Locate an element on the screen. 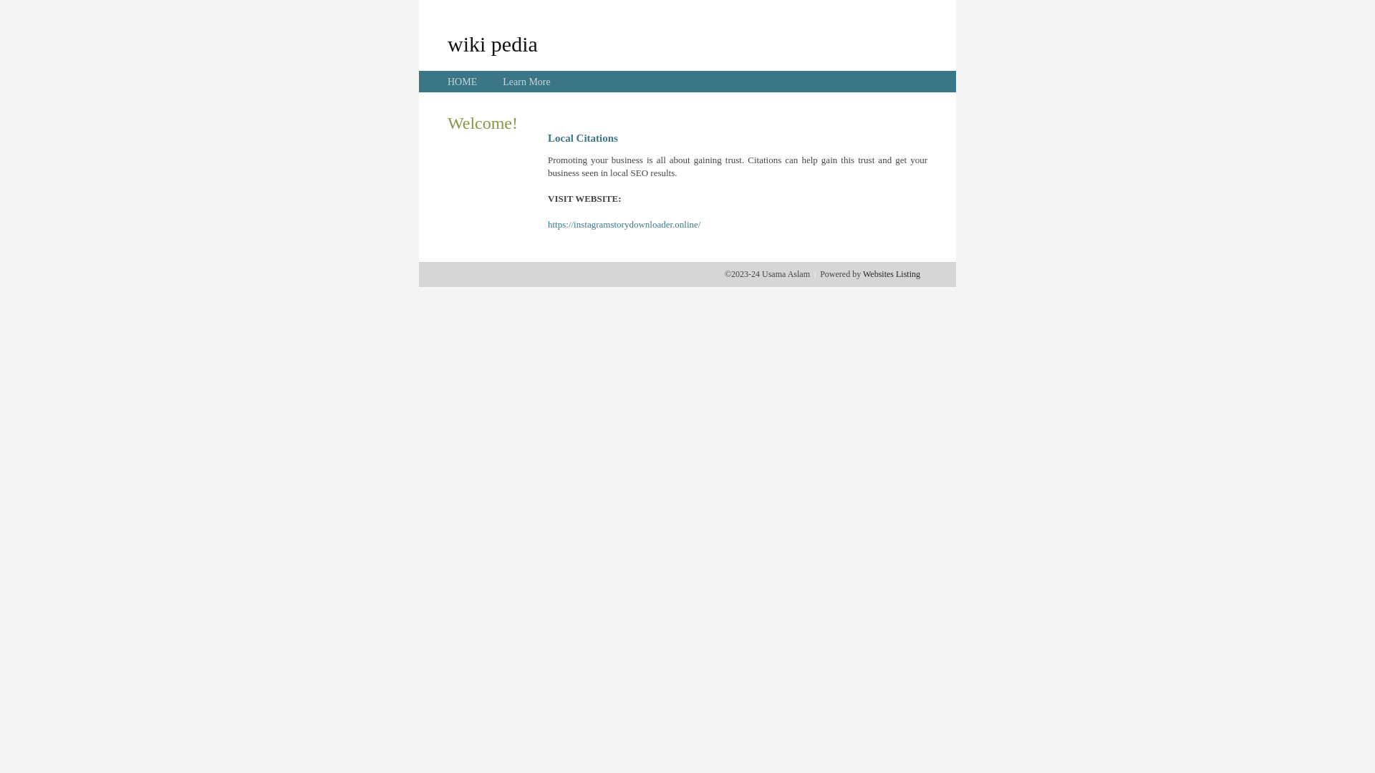  Websites Listing is located at coordinates (892, 274).